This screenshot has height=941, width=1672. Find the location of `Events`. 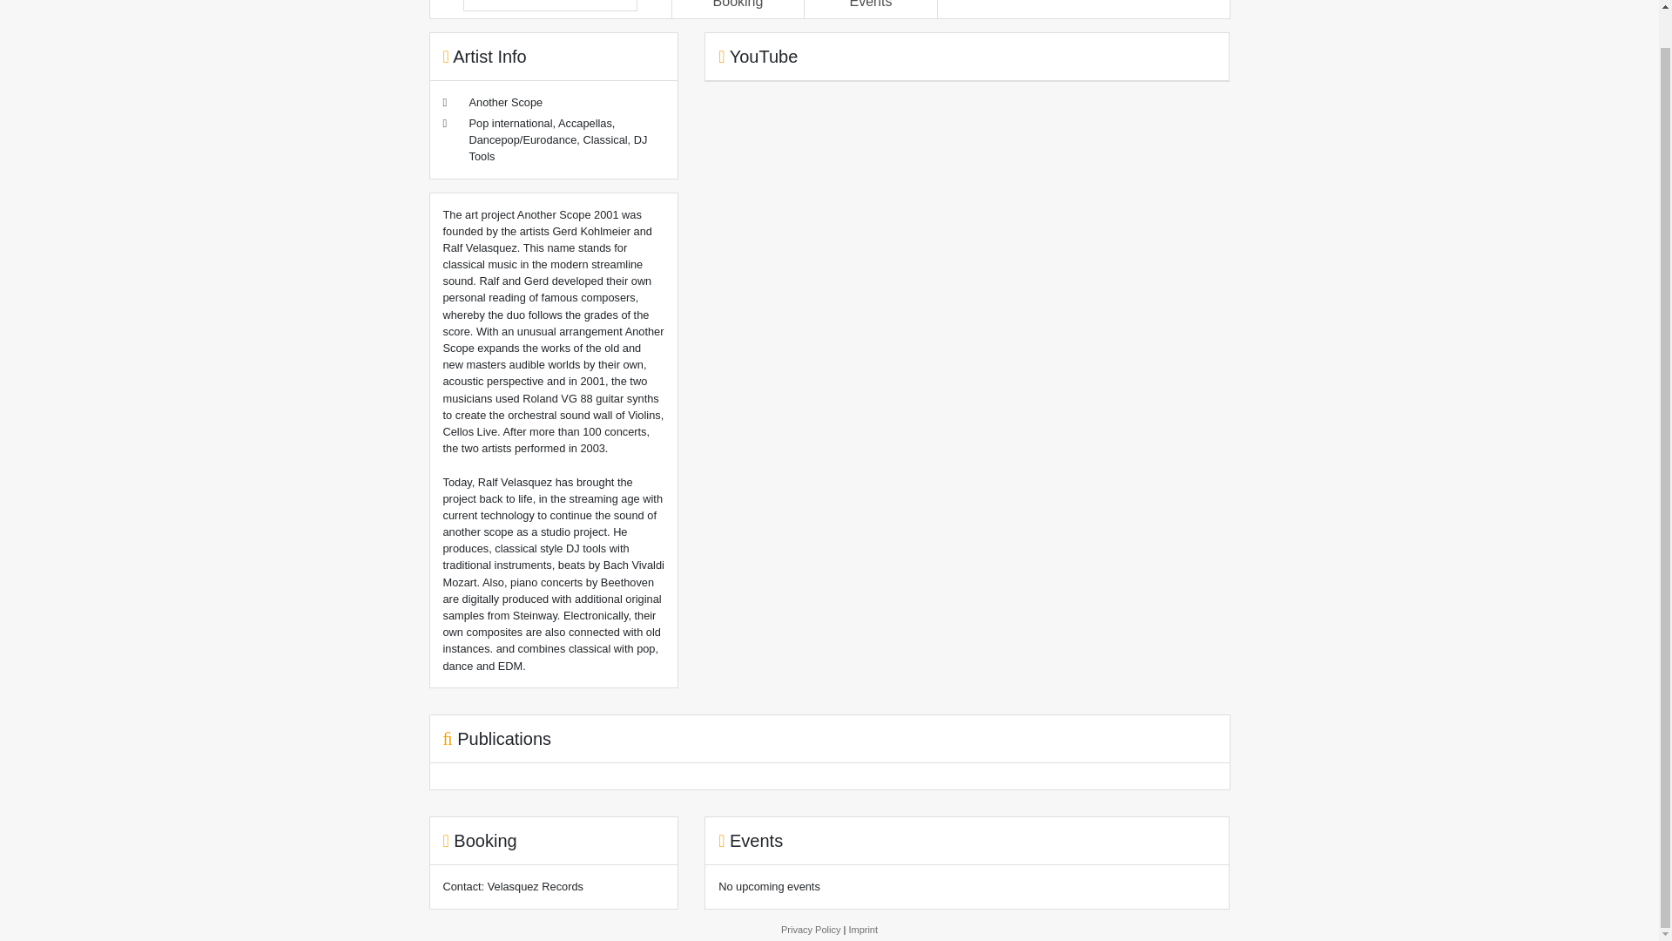

Events is located at coordinates (871, 3).